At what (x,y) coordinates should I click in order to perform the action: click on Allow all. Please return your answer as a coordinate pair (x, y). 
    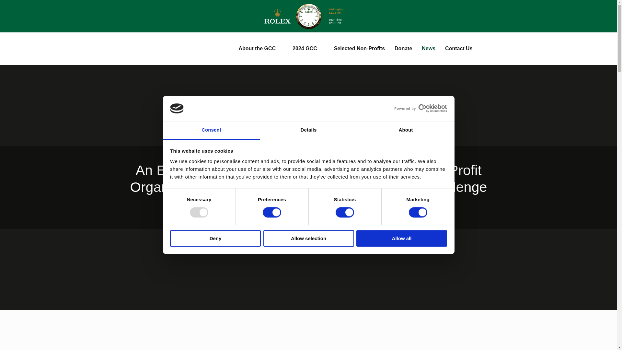
    Looking at the image, I should click on (402, 238).